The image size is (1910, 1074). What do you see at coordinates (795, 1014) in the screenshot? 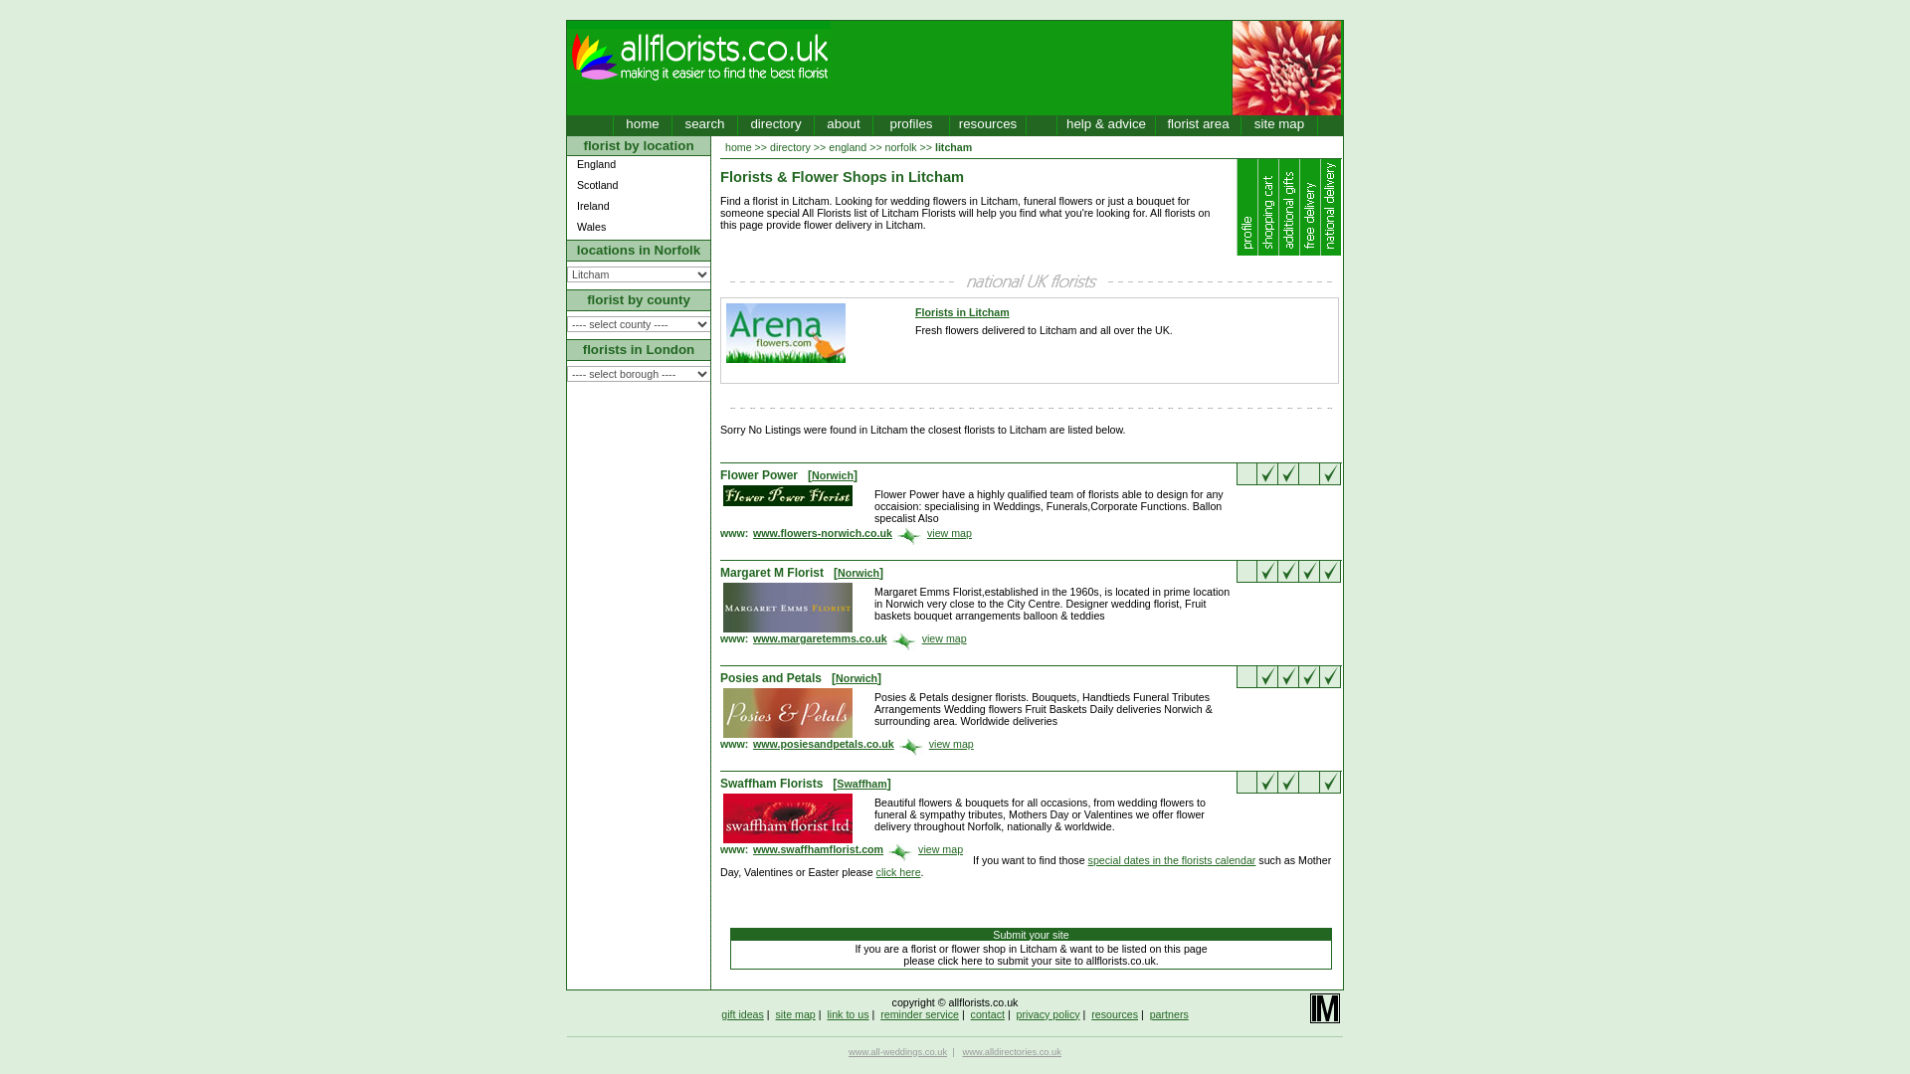
I see `site map` at bounding box center [795, 1014].